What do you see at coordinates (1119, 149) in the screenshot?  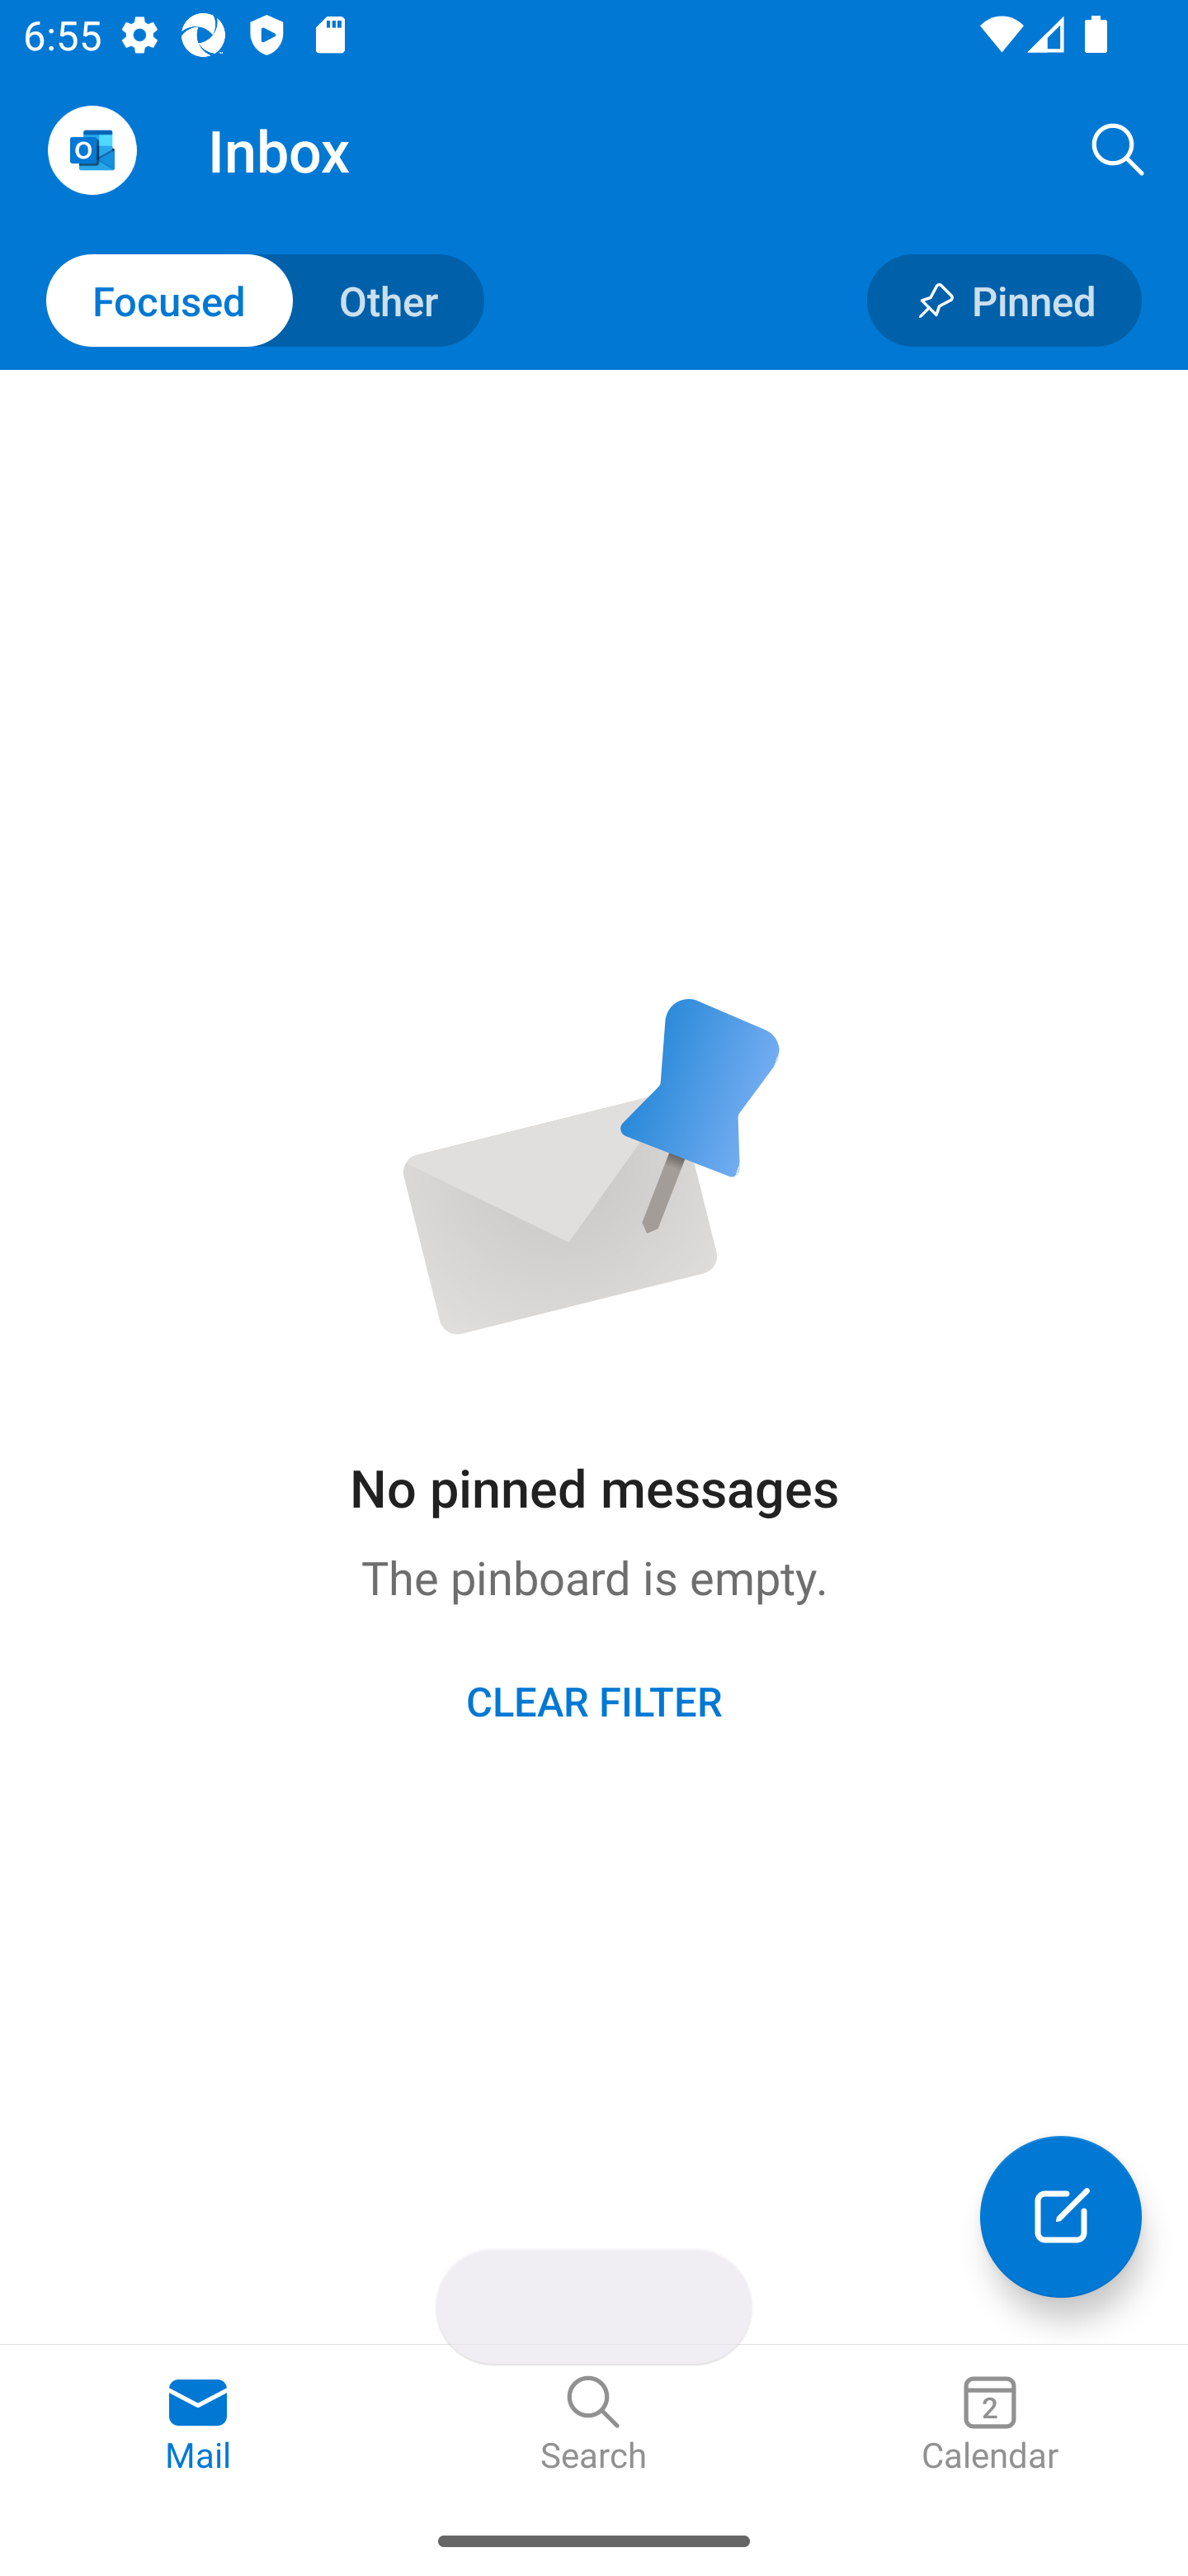 I see `Search` at bounding box center [1119, 149].